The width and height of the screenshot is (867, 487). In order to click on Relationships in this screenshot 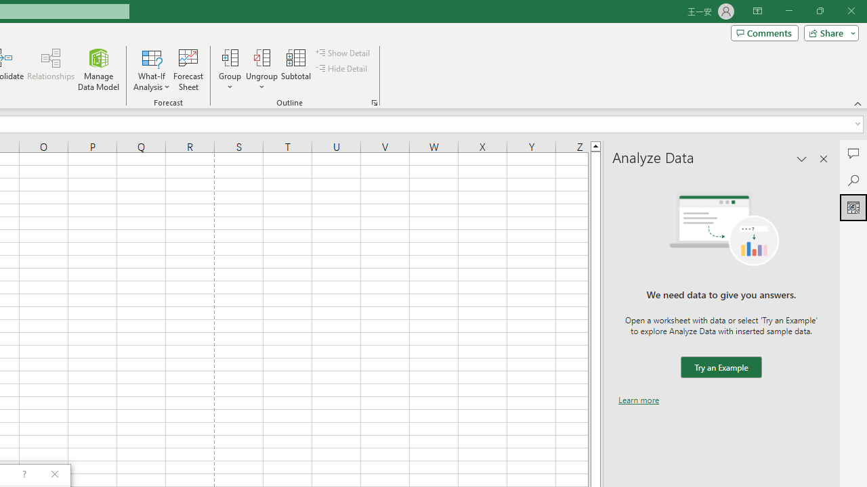, I will do `click(51, 69)`.